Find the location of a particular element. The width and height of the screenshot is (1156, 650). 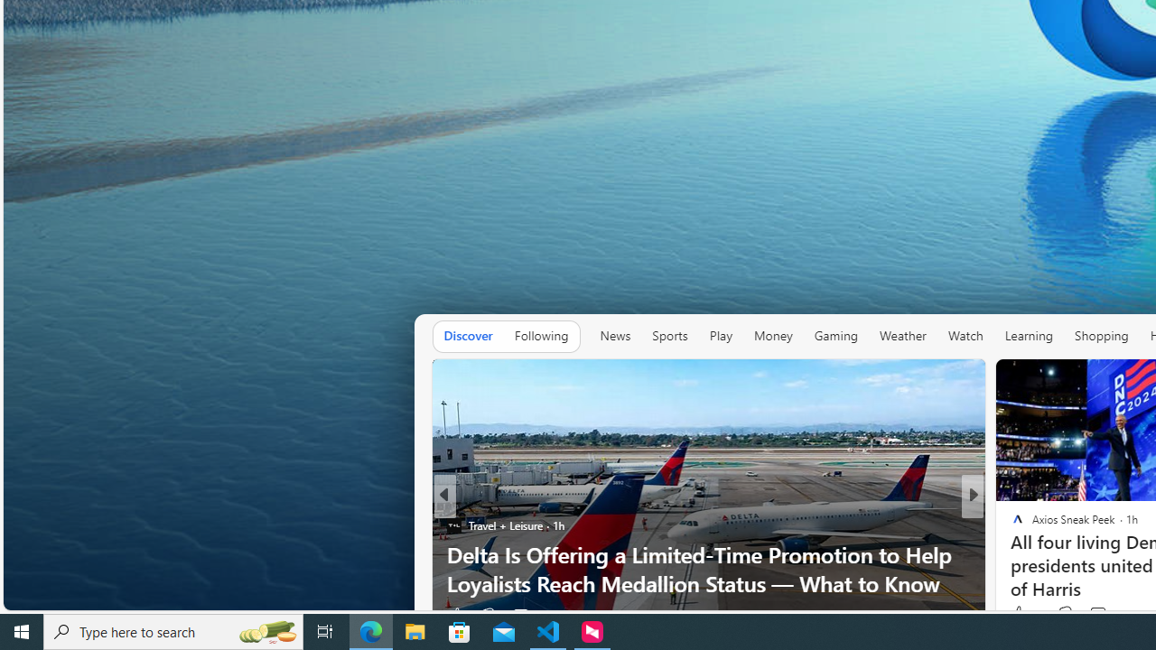

Hide this story is located at coordinates (930, 381).